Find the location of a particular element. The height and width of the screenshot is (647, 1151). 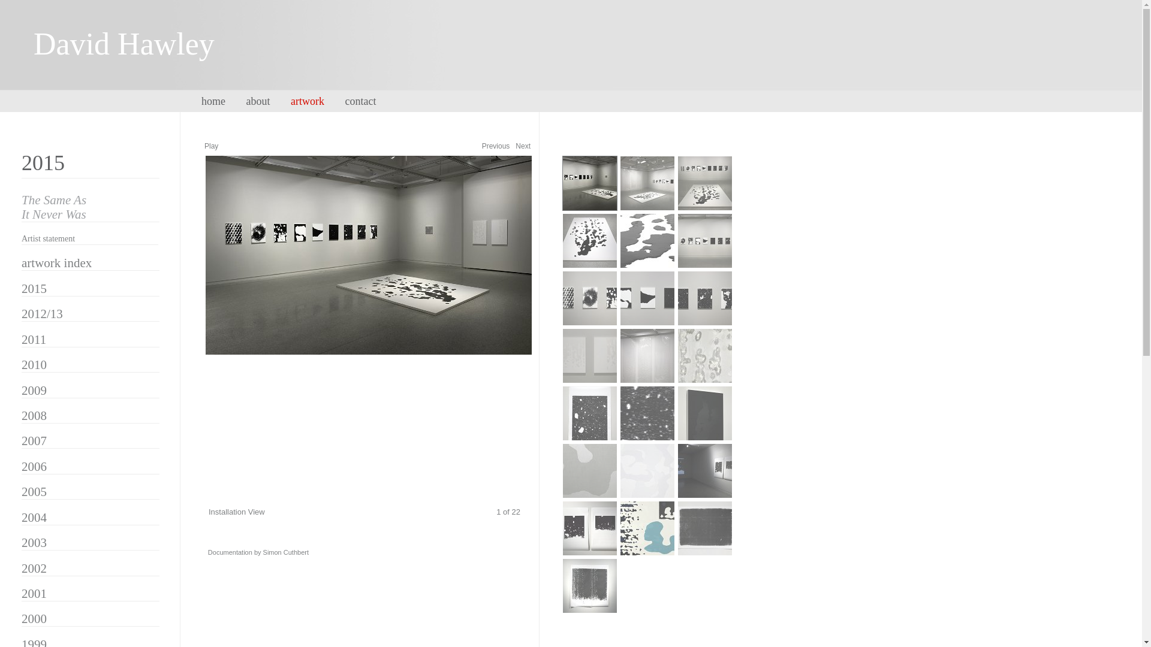

2002 is located at coordinates (34, 568).